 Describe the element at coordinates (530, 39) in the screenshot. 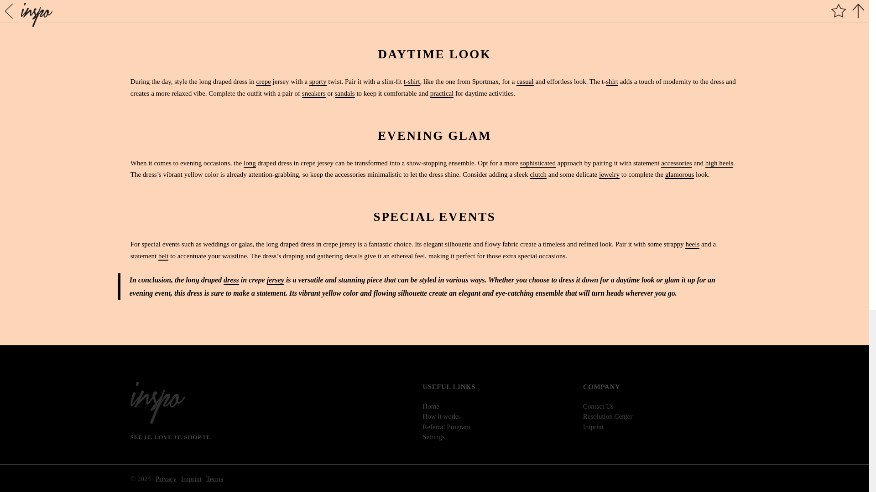

I see ` copy` at that location.